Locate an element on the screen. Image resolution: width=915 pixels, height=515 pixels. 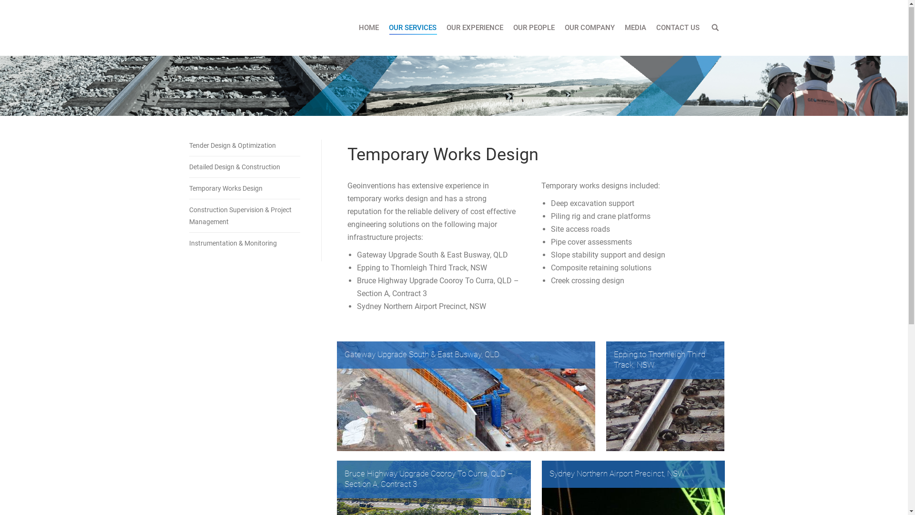
OUR EXPERIENCE is located at coordinates (475, 29).